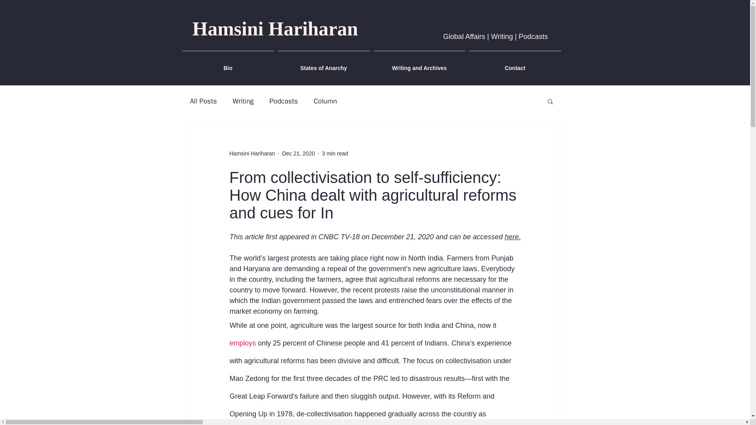 This screenshot has height=425, width=756. I want to click on Podcasts, so click(283, 101).